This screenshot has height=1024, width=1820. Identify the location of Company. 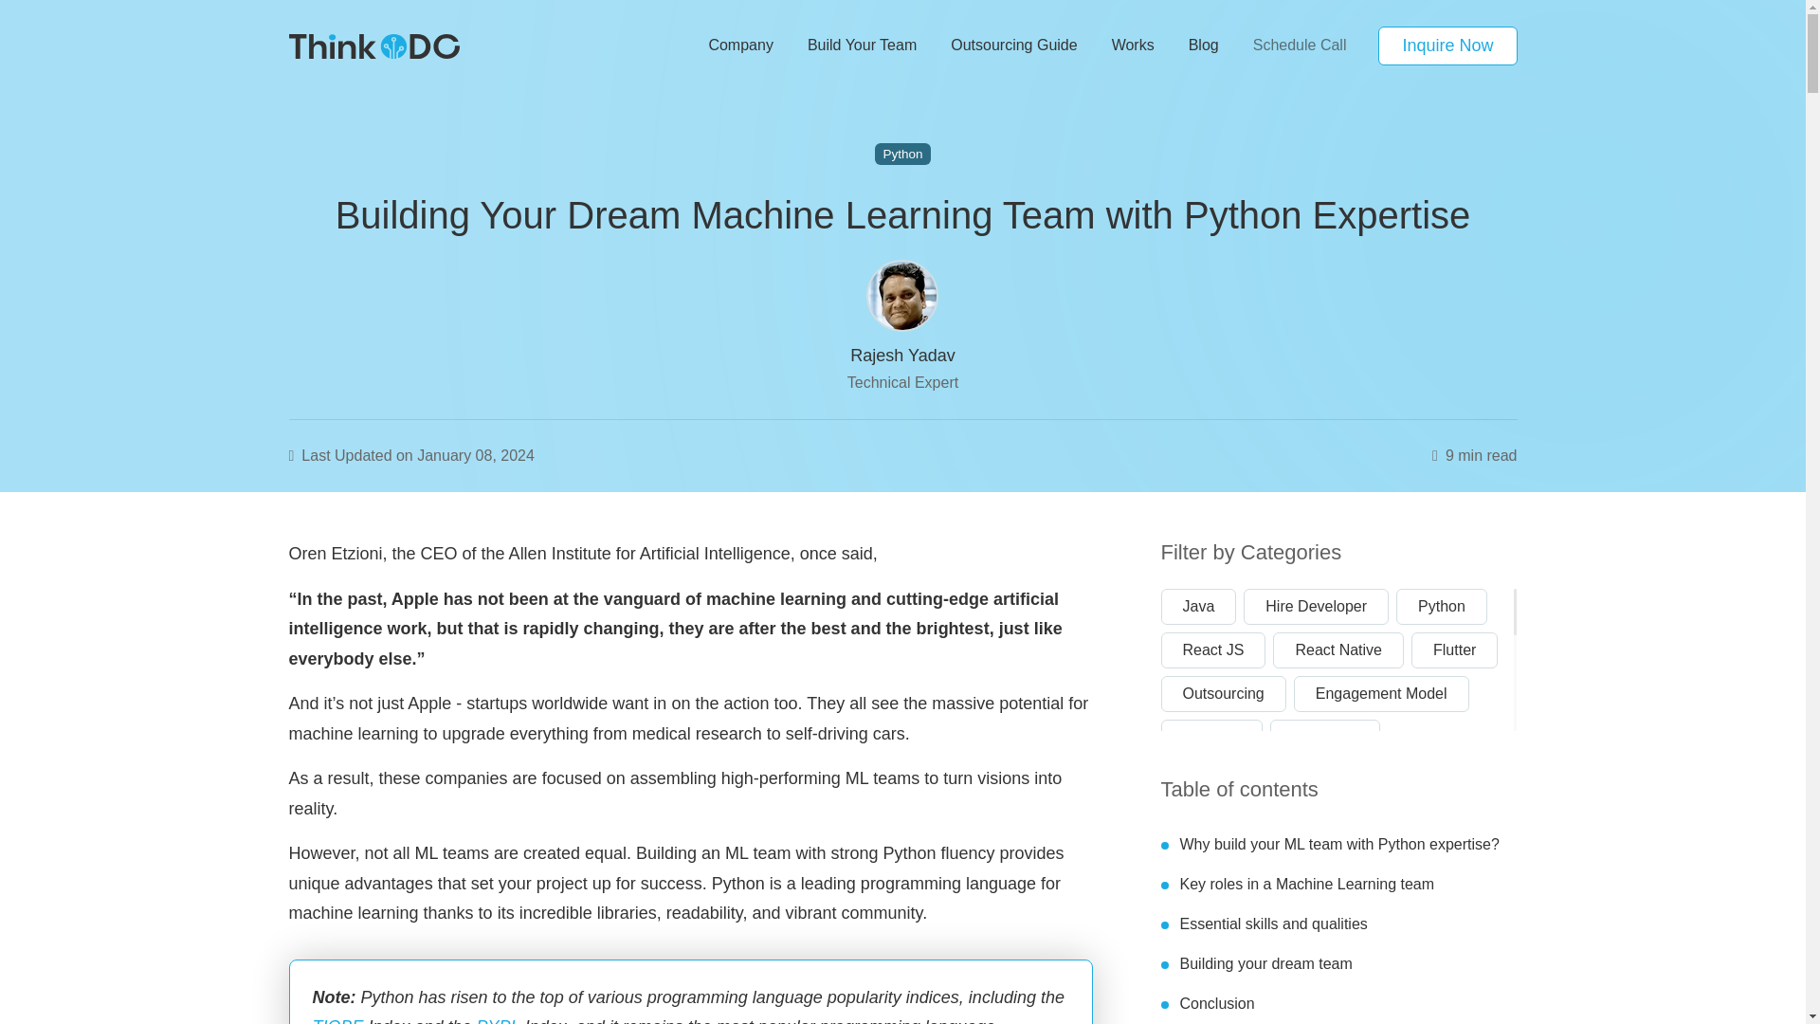
(740, 46).